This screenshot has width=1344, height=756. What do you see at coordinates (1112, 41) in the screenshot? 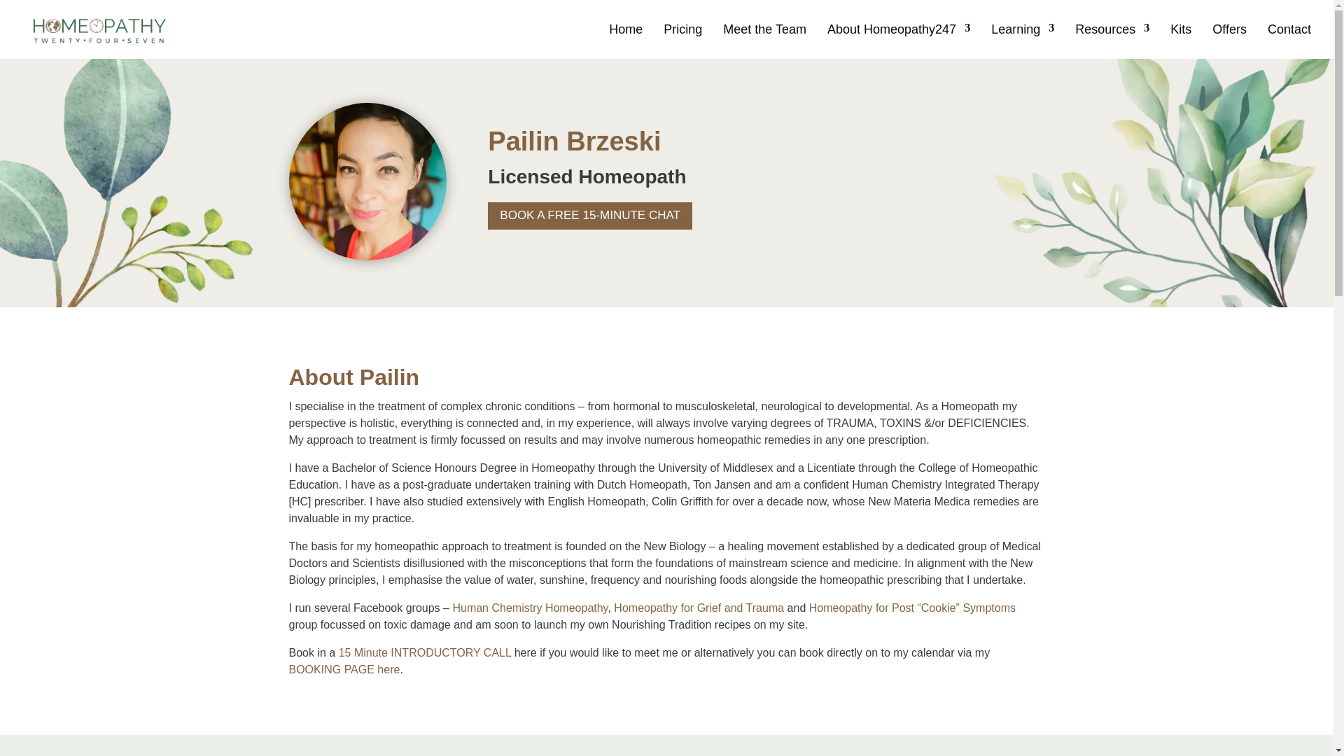
I see `Resources` at bounding box center [1112, 41].